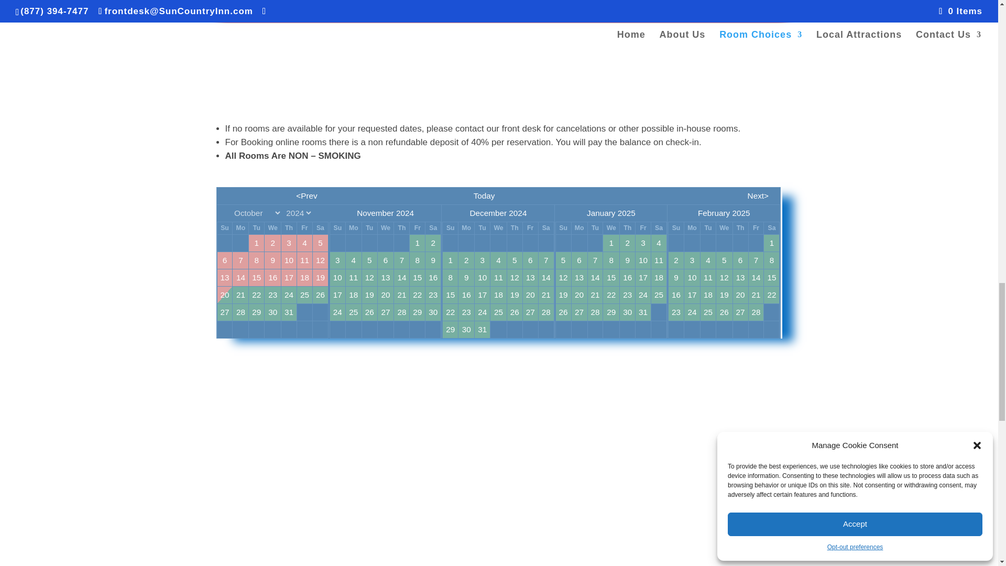 This screenshot has width=1006, height=566. I want to click on Show today's month, so click(484, 195).